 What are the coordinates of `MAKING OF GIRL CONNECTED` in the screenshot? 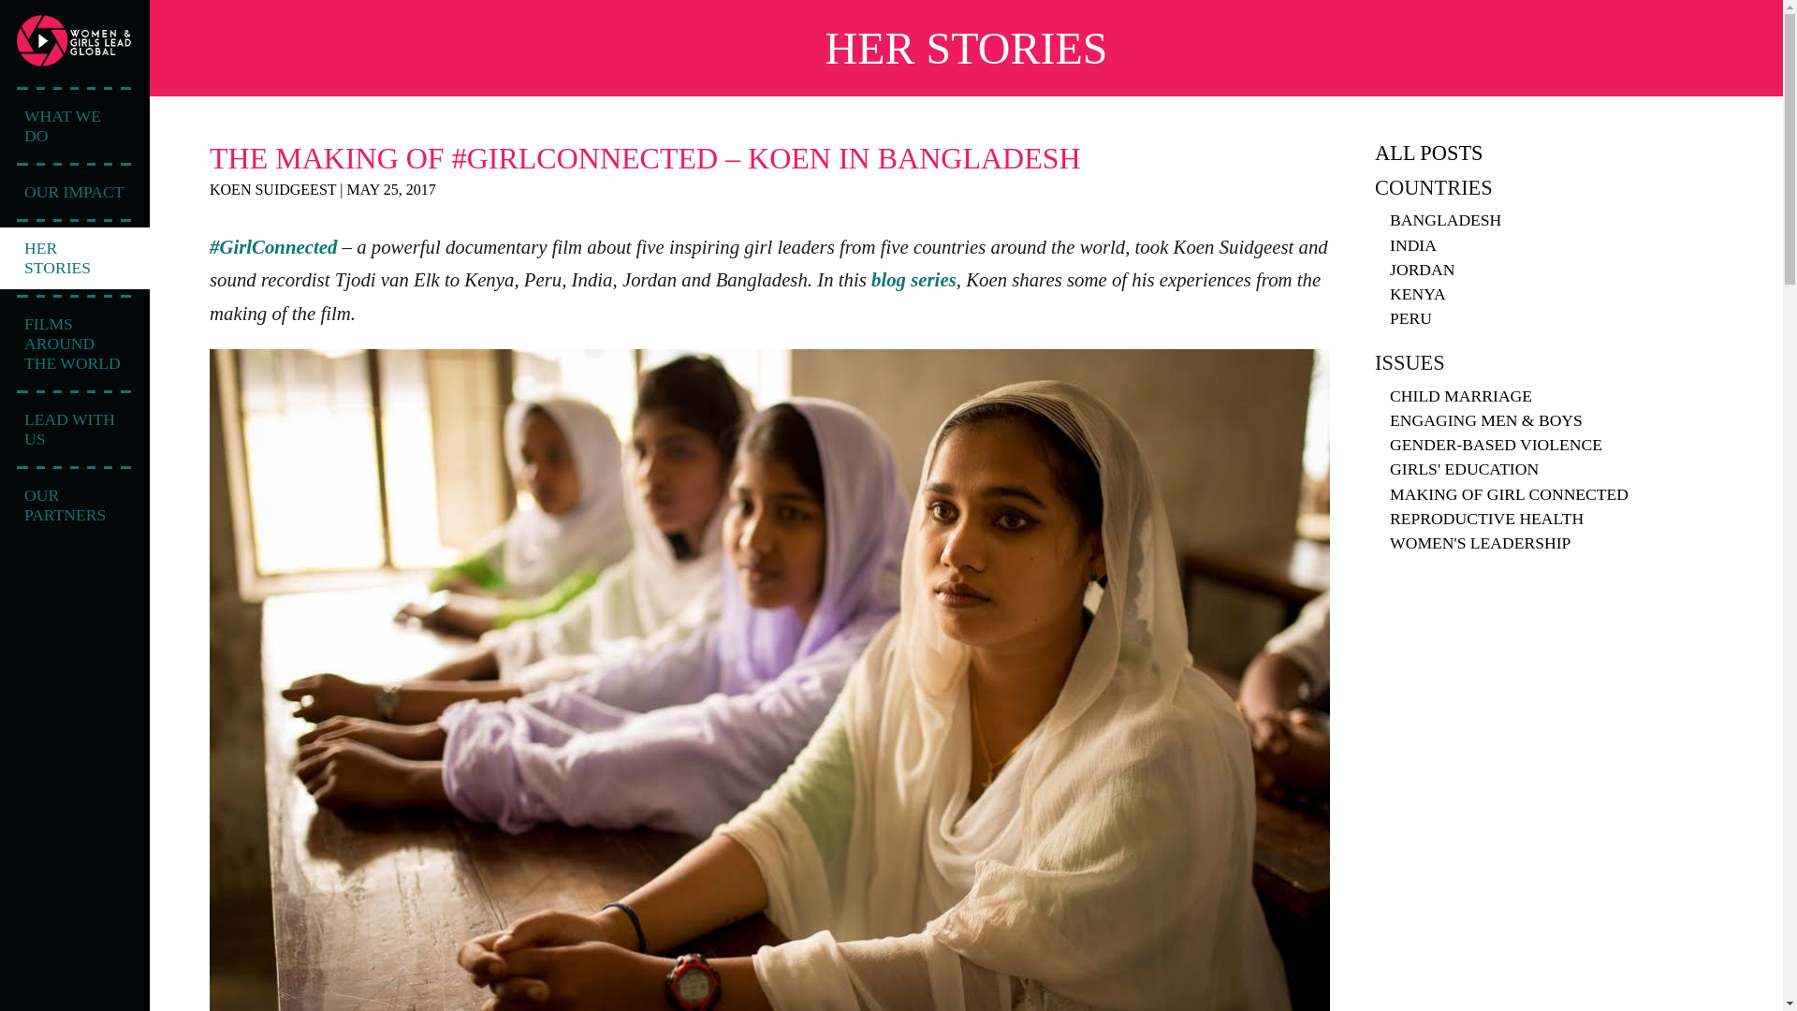 It's located at (1509, 494).